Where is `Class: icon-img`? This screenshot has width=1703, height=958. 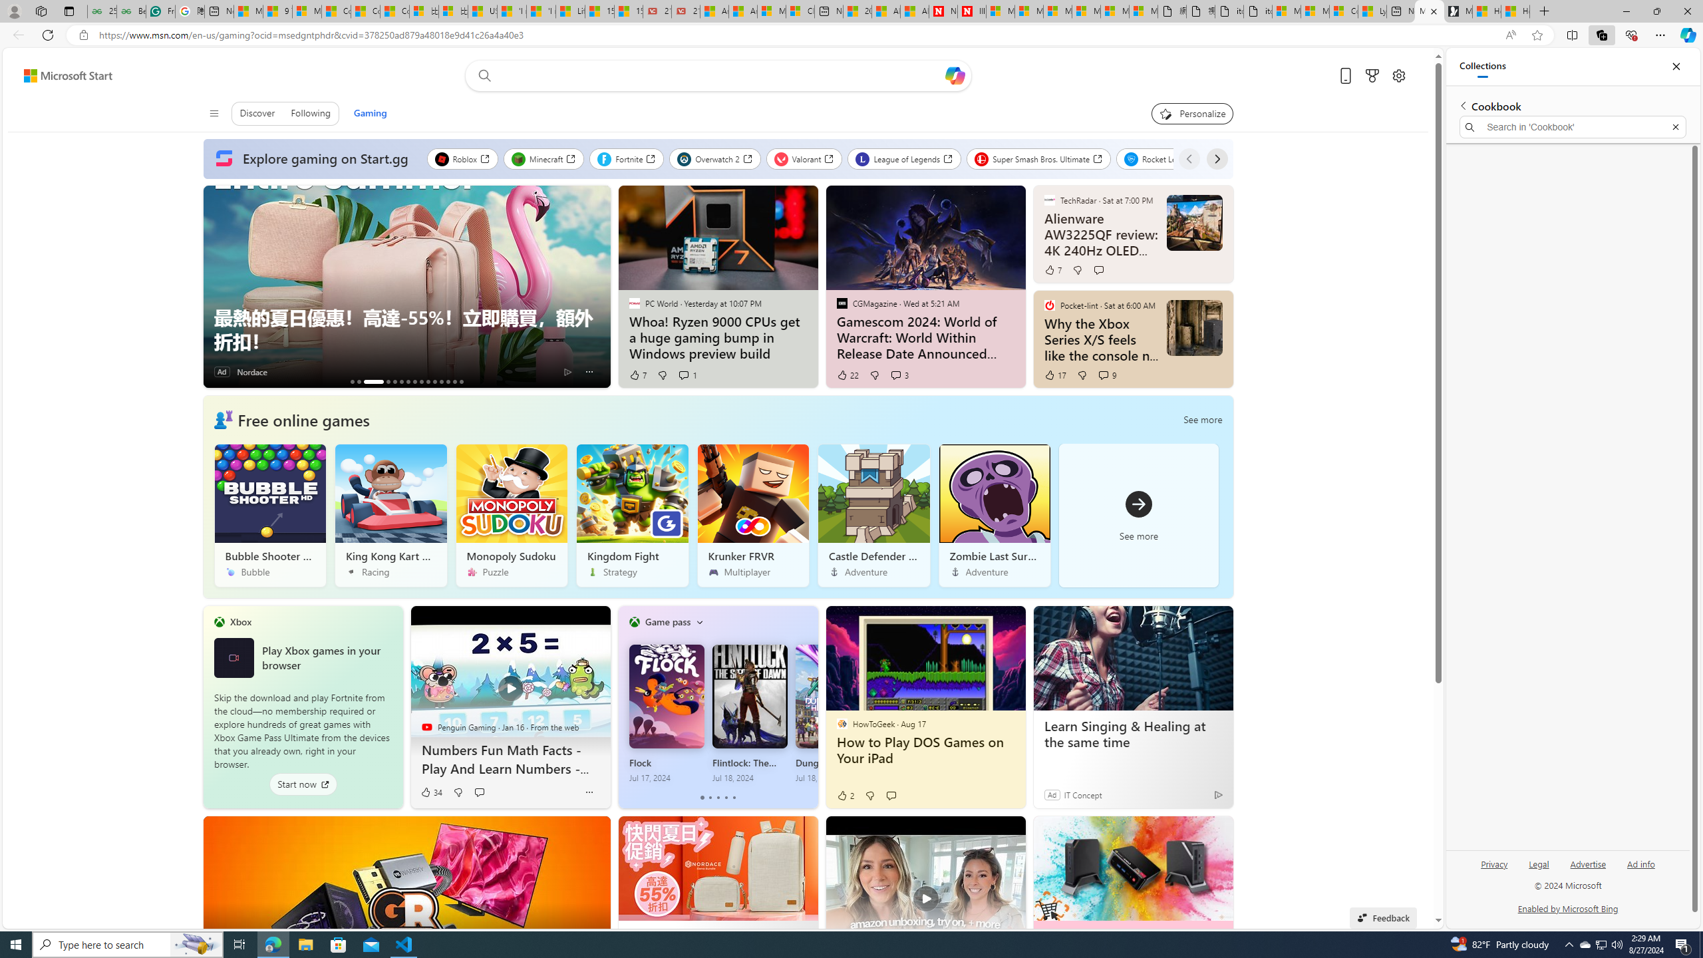
Class: icon-img is located at coordinates (698, 621).